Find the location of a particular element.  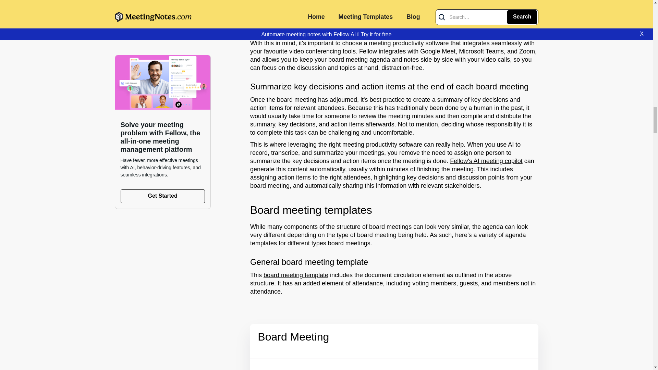

board meeting template is located at coordinates (296, 275).